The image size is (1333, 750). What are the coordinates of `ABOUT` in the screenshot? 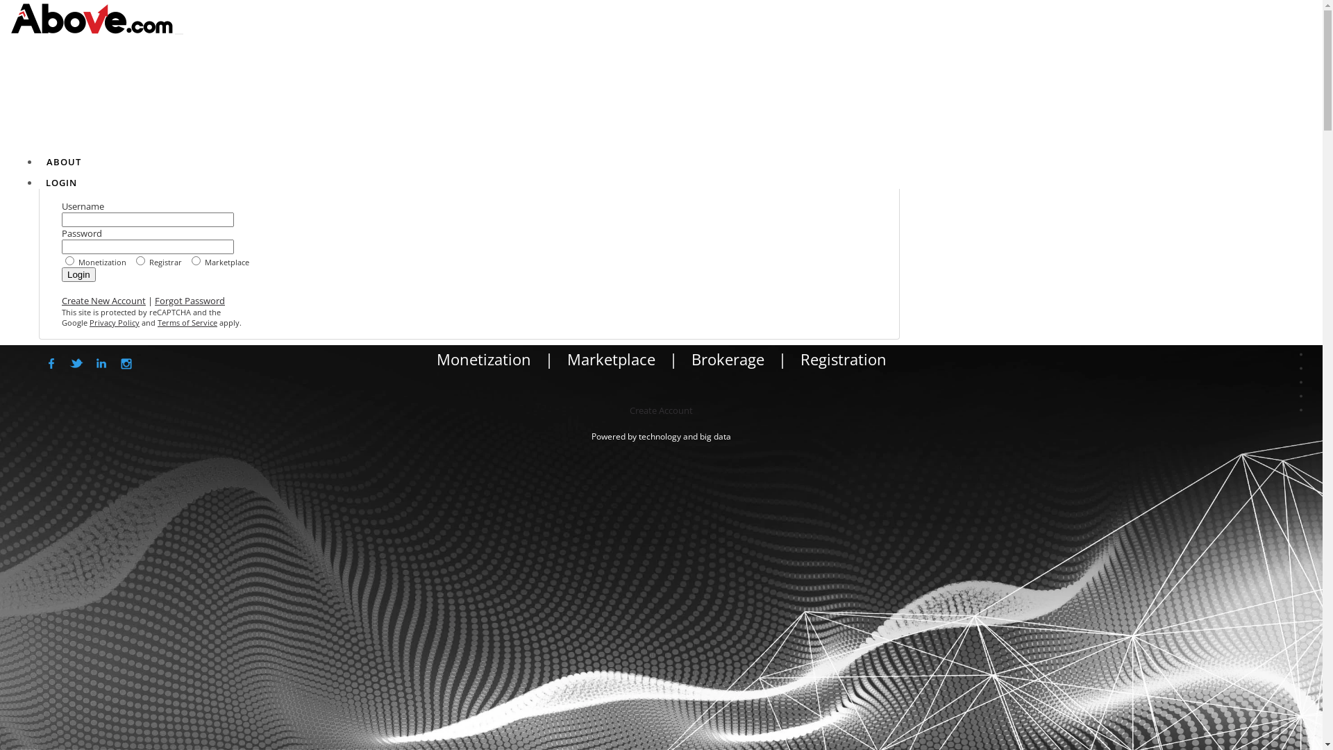 It's located at (64, 162).